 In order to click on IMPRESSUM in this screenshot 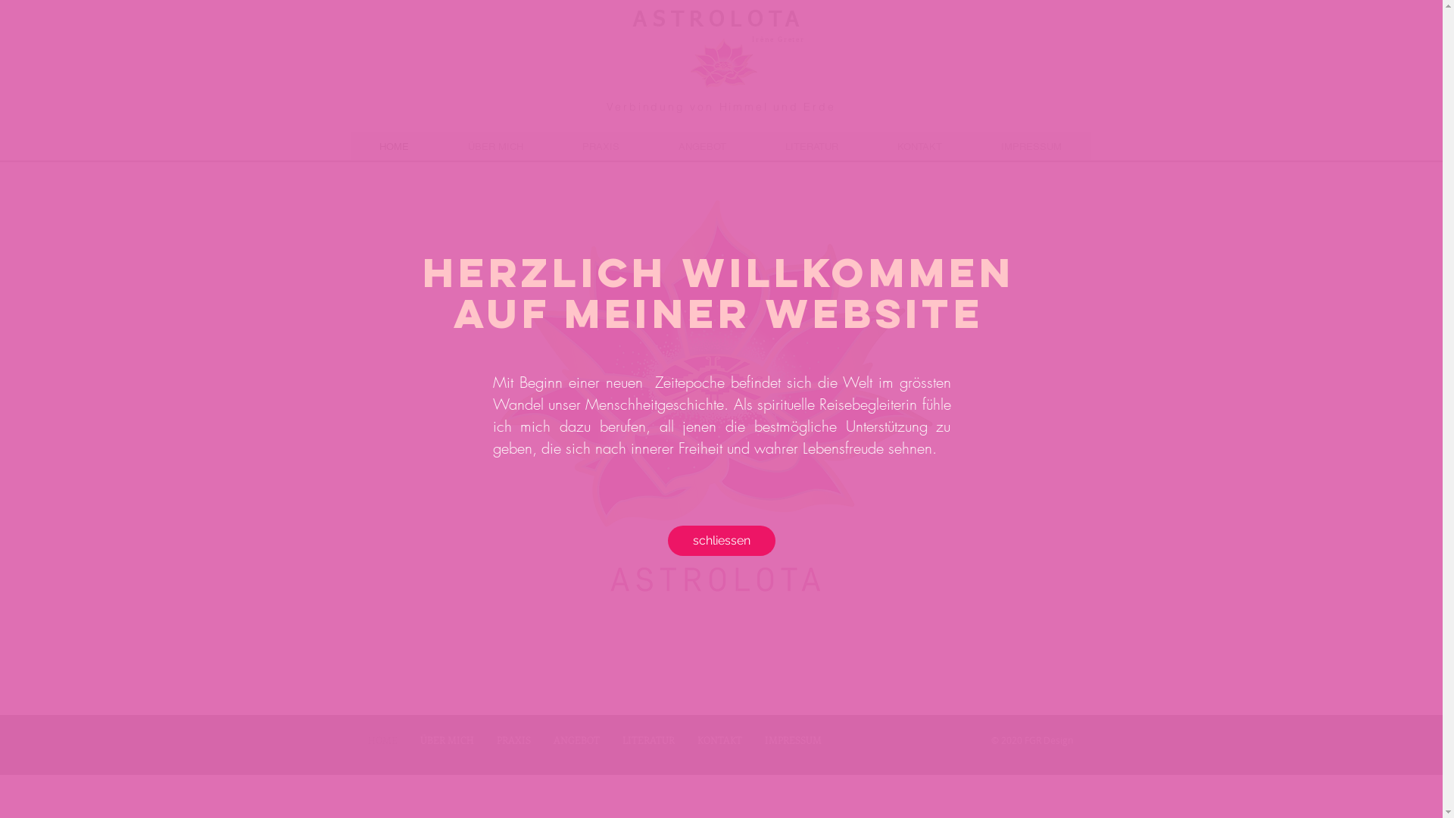, I will do `click(792, 740)`.